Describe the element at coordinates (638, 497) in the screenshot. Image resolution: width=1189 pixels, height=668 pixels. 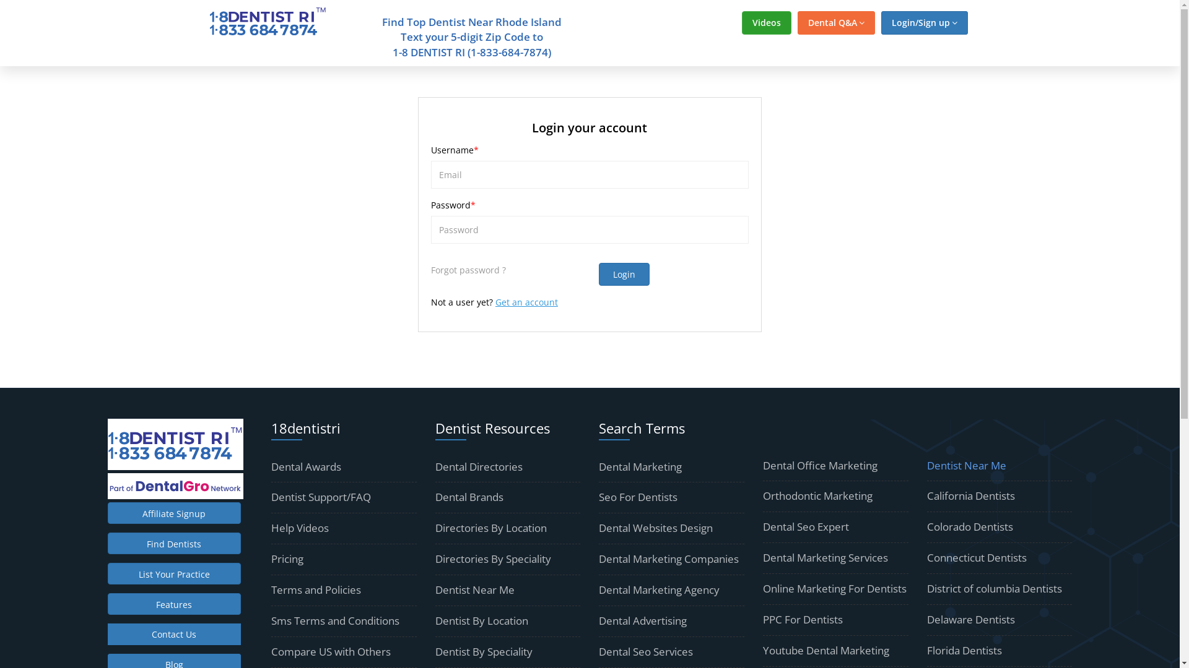
I see `Seo For Dentists` at that location.